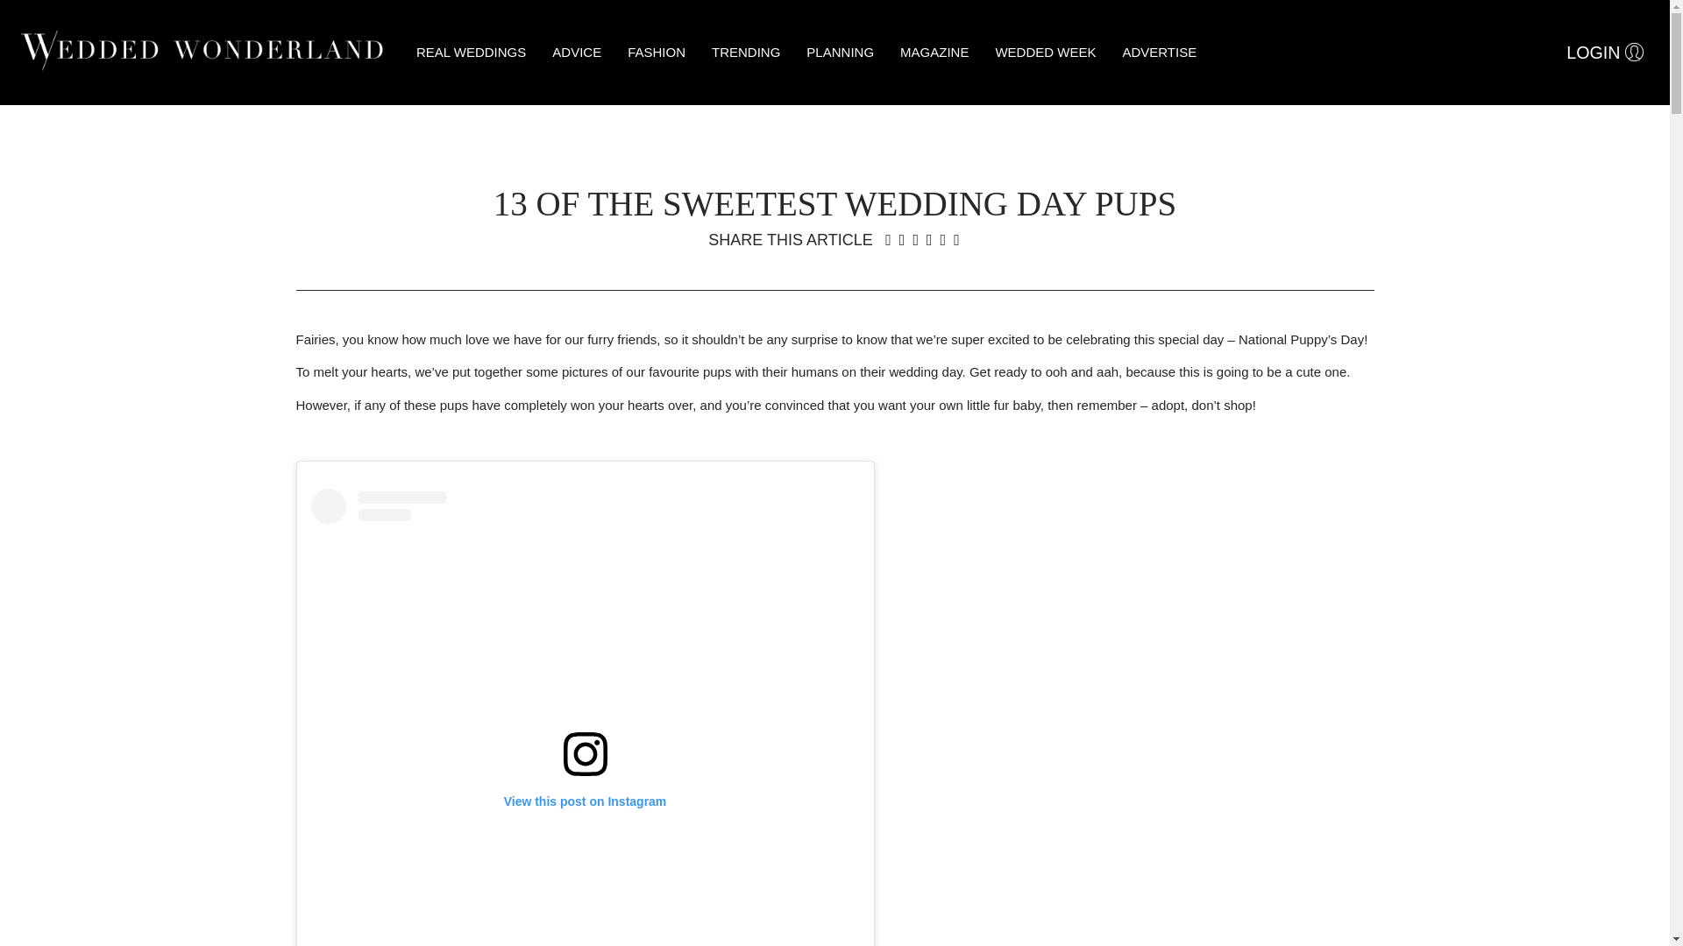 Image resolution: width=1683 pixels, height=946 pixels. I want to click on ADVERTISE, so click(1159, 53).